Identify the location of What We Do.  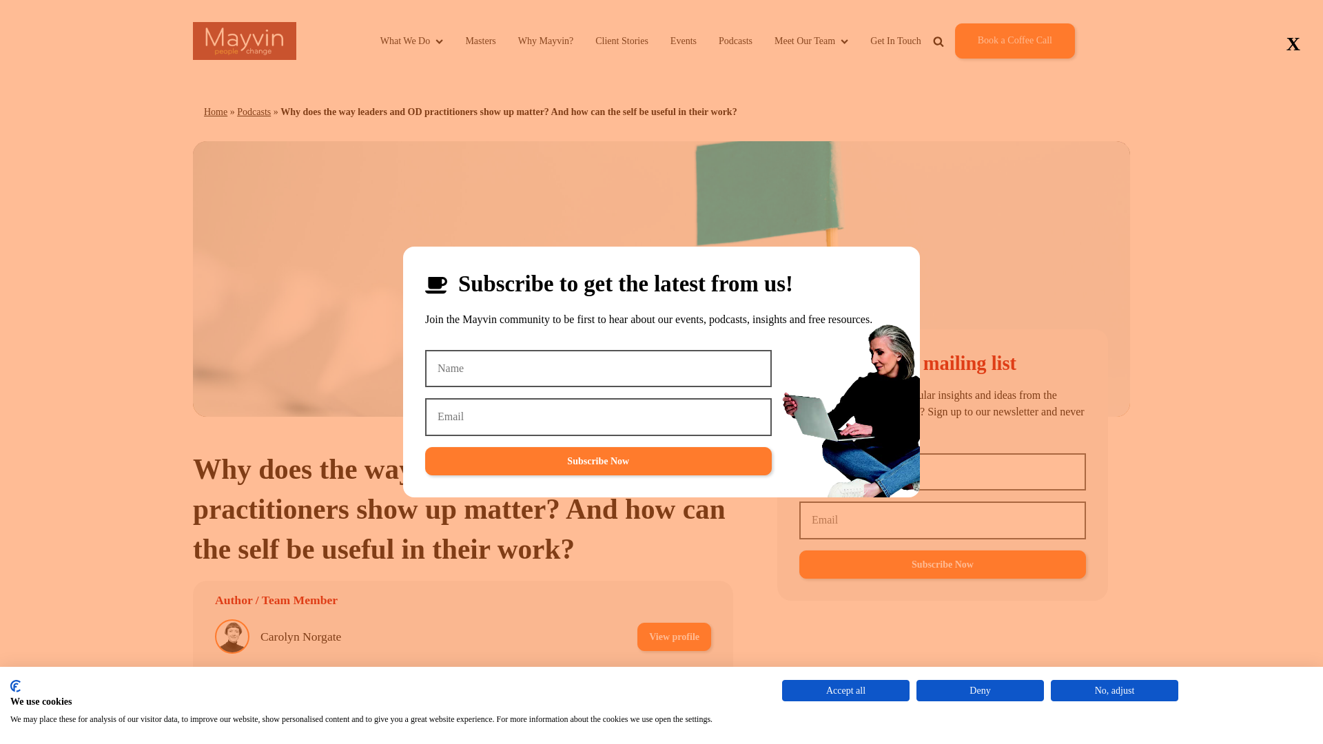
(412, 41).